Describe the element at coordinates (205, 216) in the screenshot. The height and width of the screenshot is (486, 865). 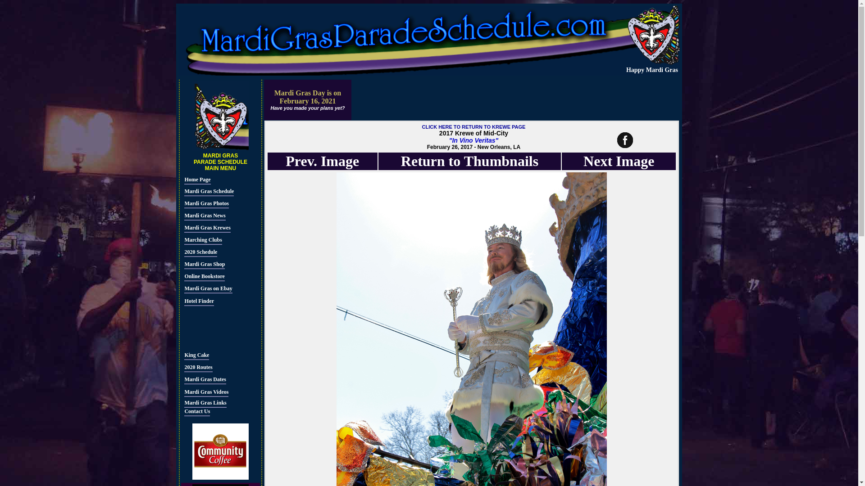
I see `Mardi Gras News` at that location.